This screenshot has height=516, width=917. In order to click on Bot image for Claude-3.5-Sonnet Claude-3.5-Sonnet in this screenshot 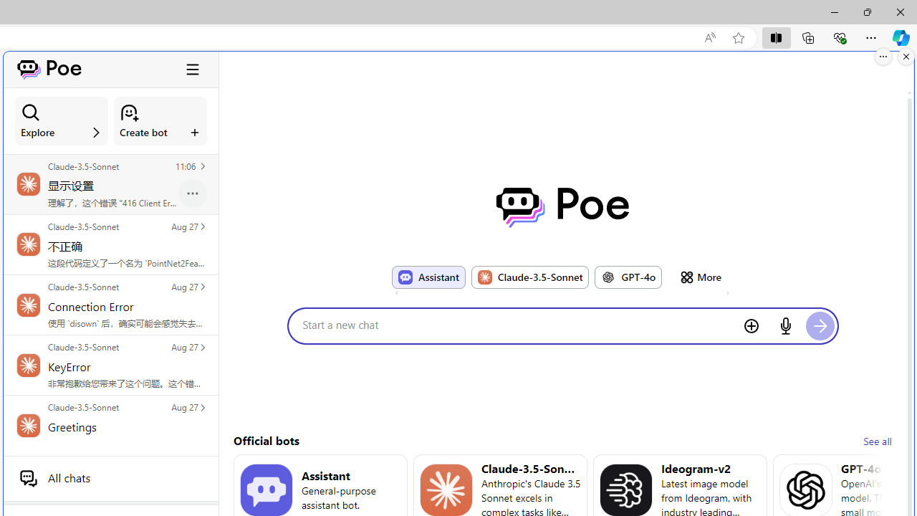, I will do `click(530, 277)`.